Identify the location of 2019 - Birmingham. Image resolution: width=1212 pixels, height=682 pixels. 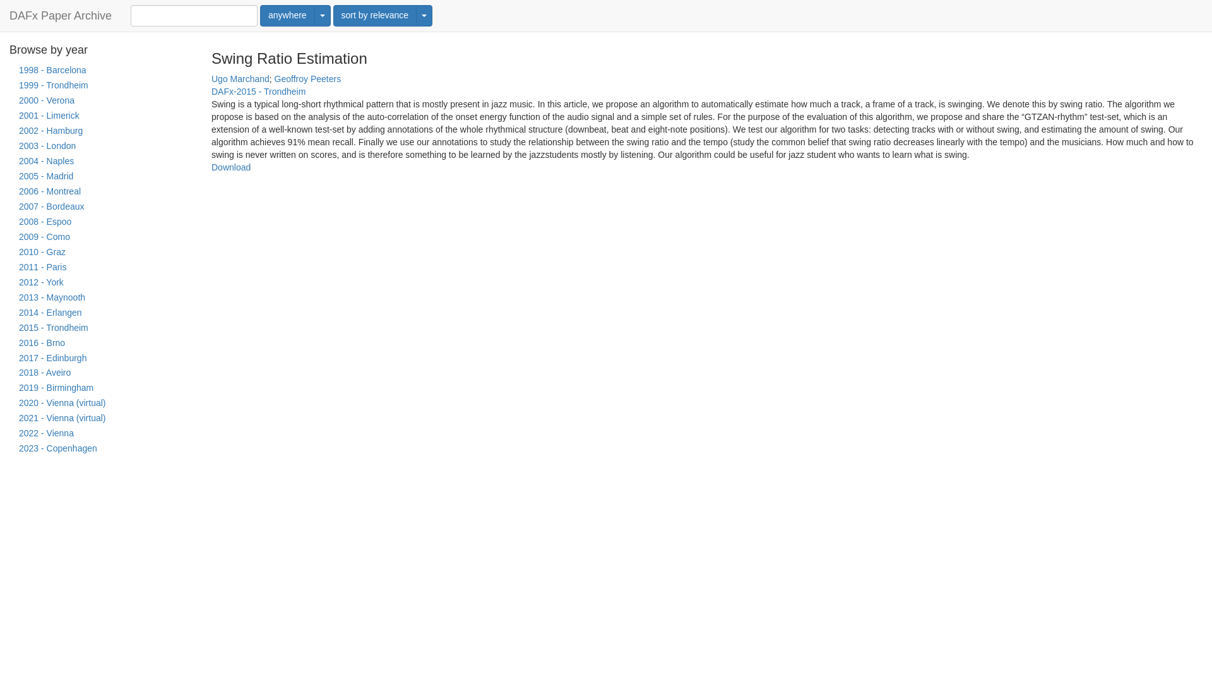
(101, 388).